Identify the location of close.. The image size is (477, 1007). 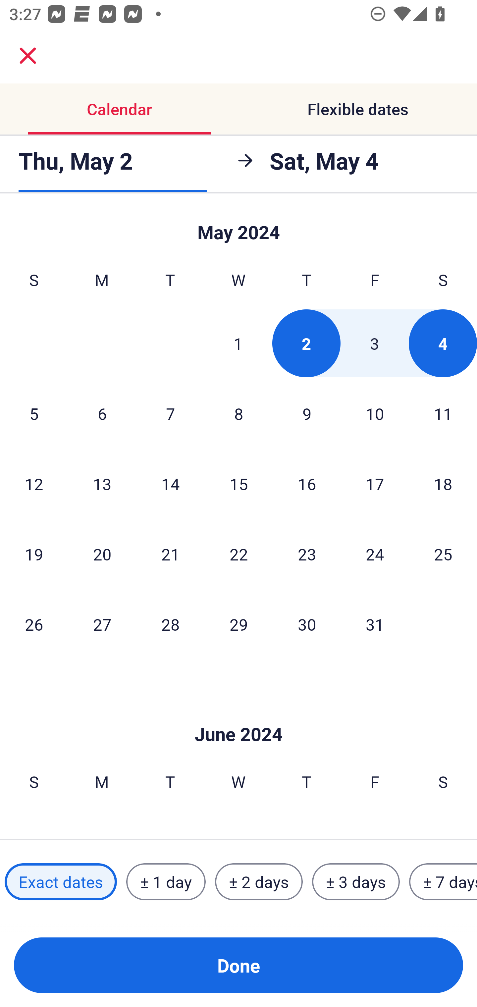
(28, 56).